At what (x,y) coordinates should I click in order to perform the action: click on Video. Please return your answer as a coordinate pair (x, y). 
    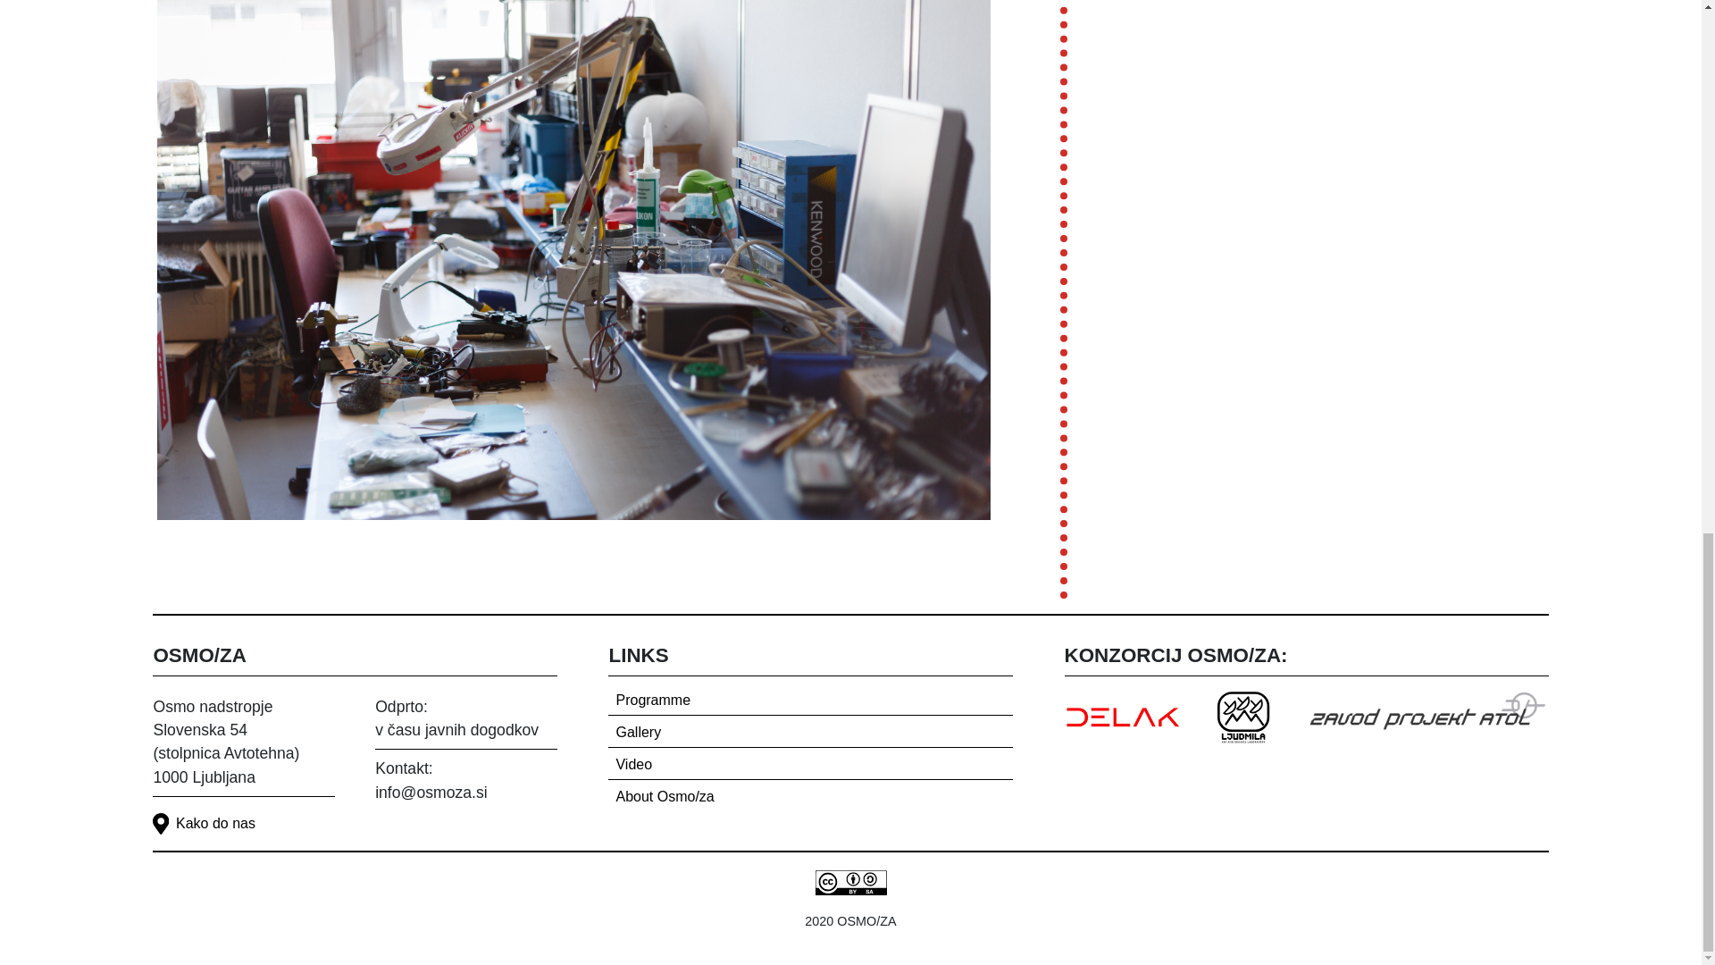
    Looking at the image, I should click on (813, 765).